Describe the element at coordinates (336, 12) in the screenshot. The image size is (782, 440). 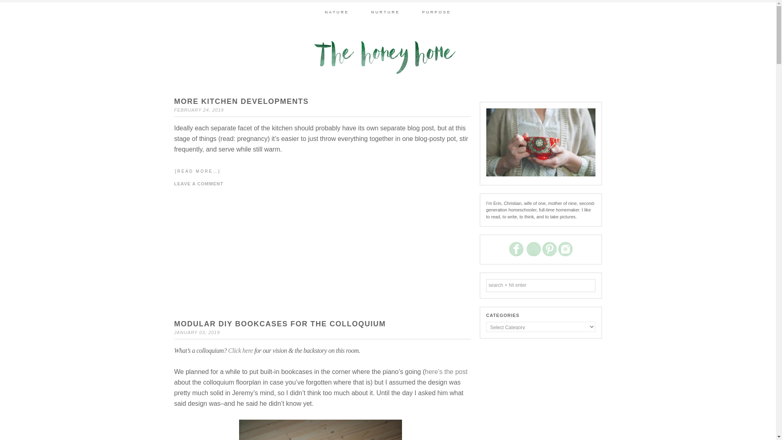
I see `NATURE` at that location.